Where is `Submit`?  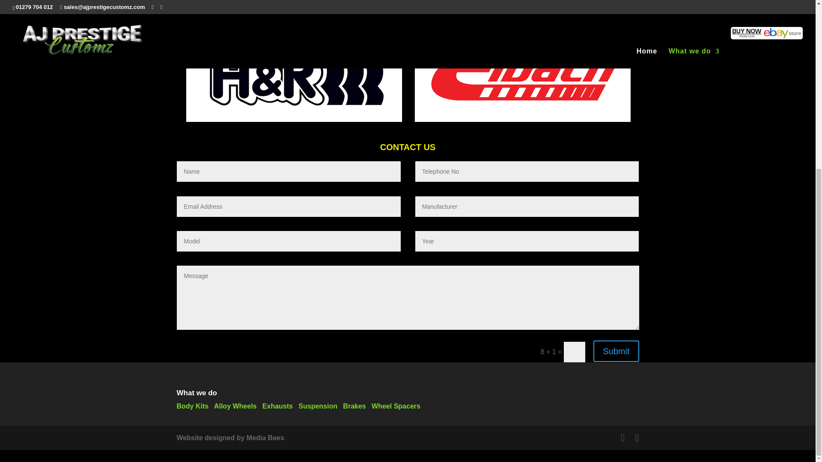
Submit is located at coordinates (616, 351).